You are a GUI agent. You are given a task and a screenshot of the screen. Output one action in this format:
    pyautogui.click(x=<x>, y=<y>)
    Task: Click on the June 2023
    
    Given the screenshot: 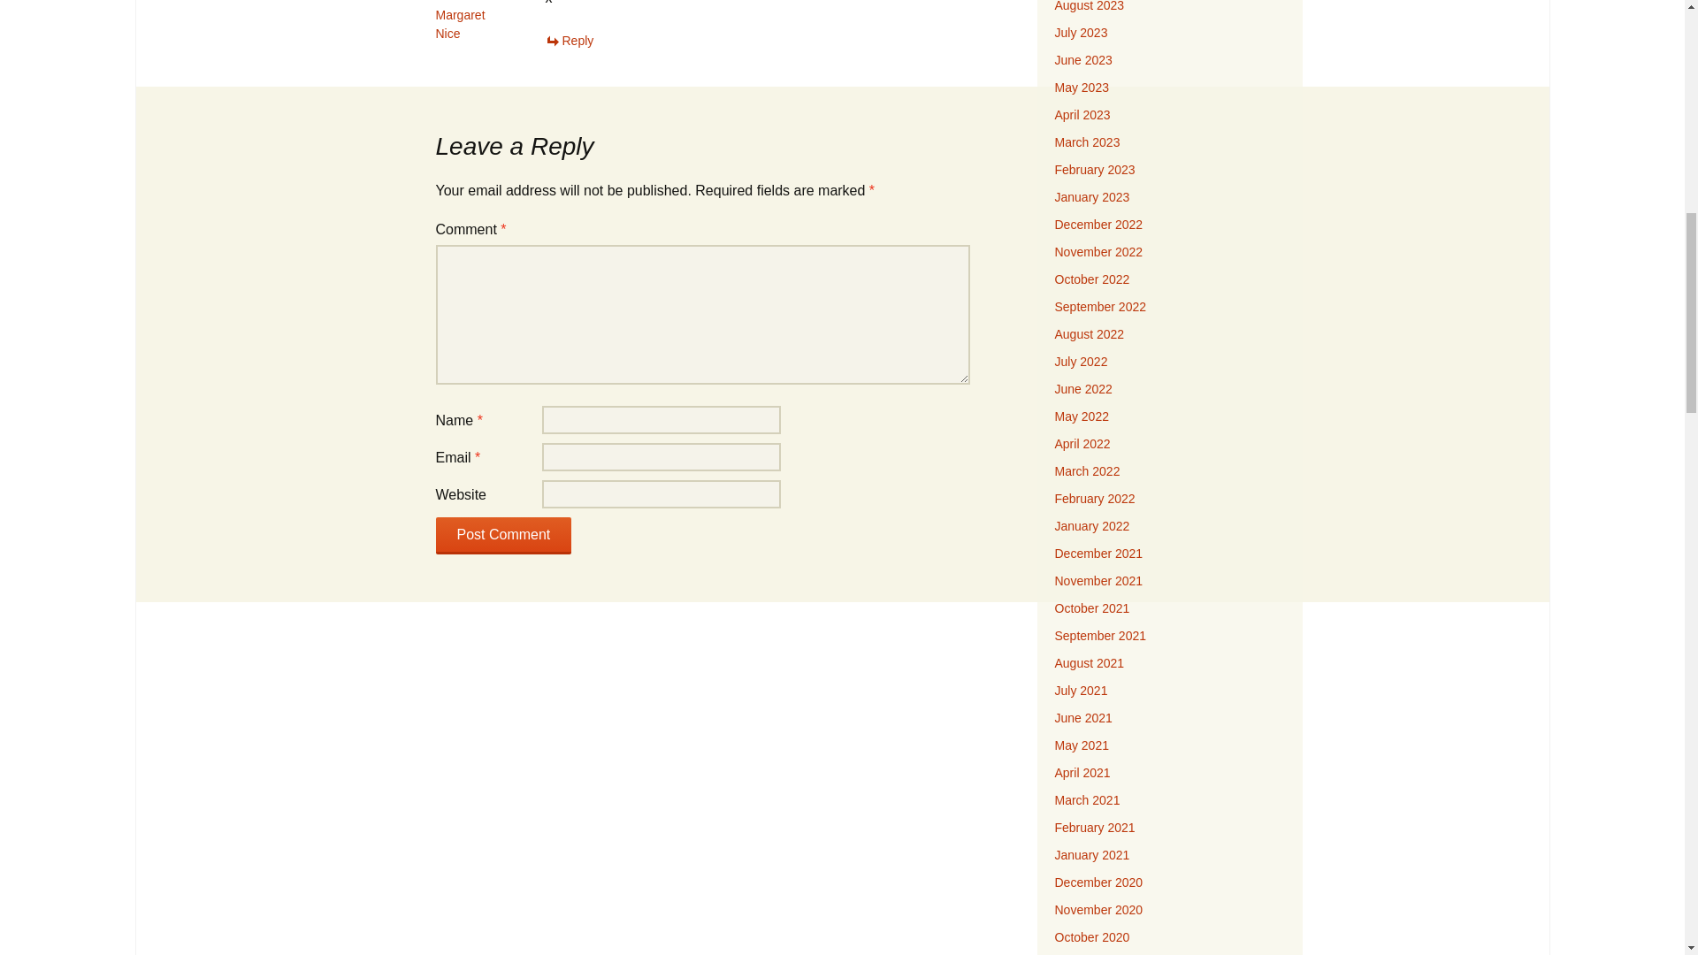 What is the action you would take?
    pyautogui.click(x=1082, y=60)
    